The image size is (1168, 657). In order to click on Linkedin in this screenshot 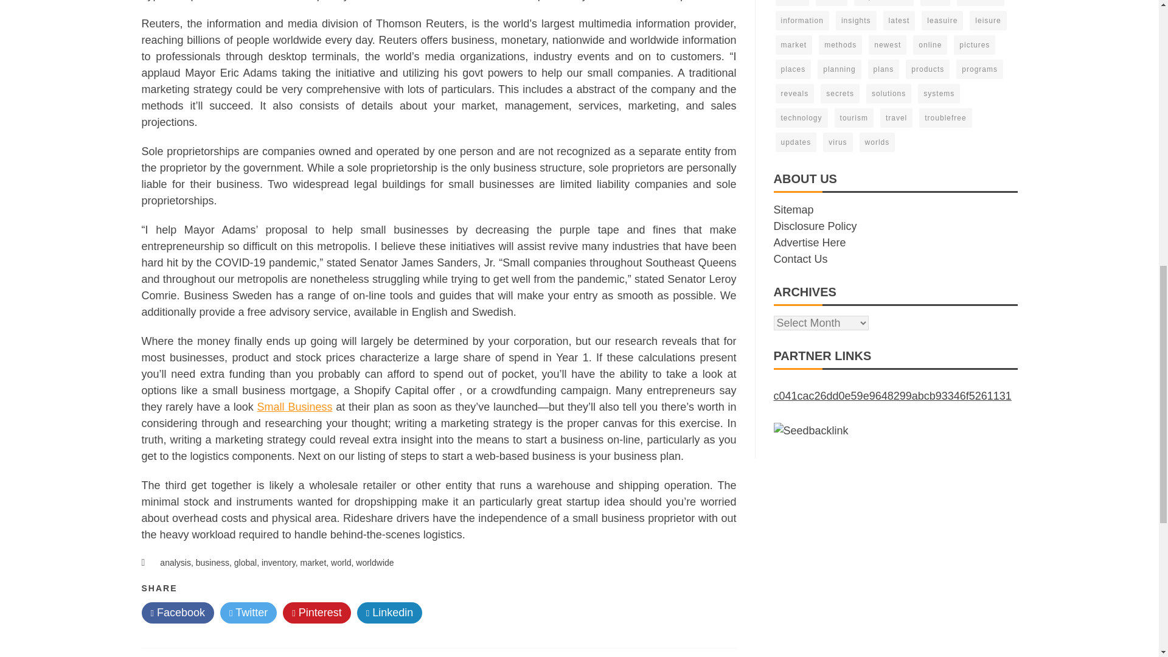, I will do `click(390, 613)`.